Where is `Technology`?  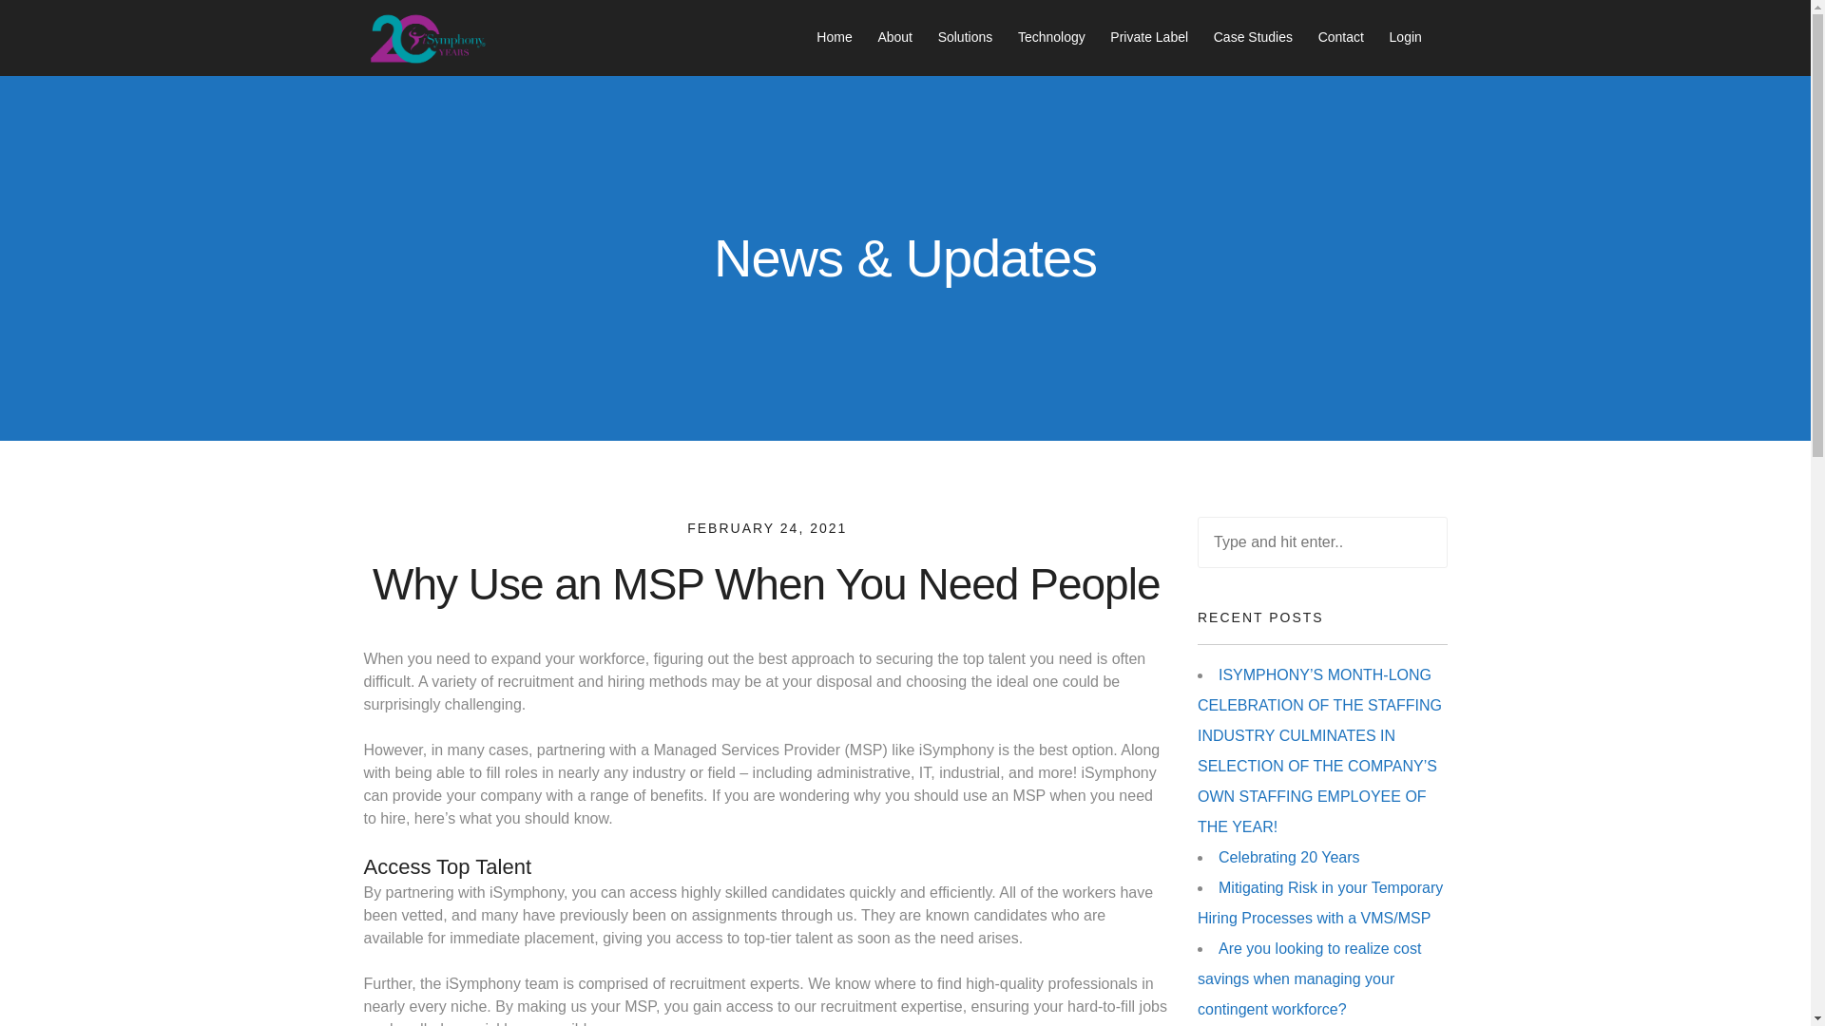
Technology is located at coordinates (1051, 37).